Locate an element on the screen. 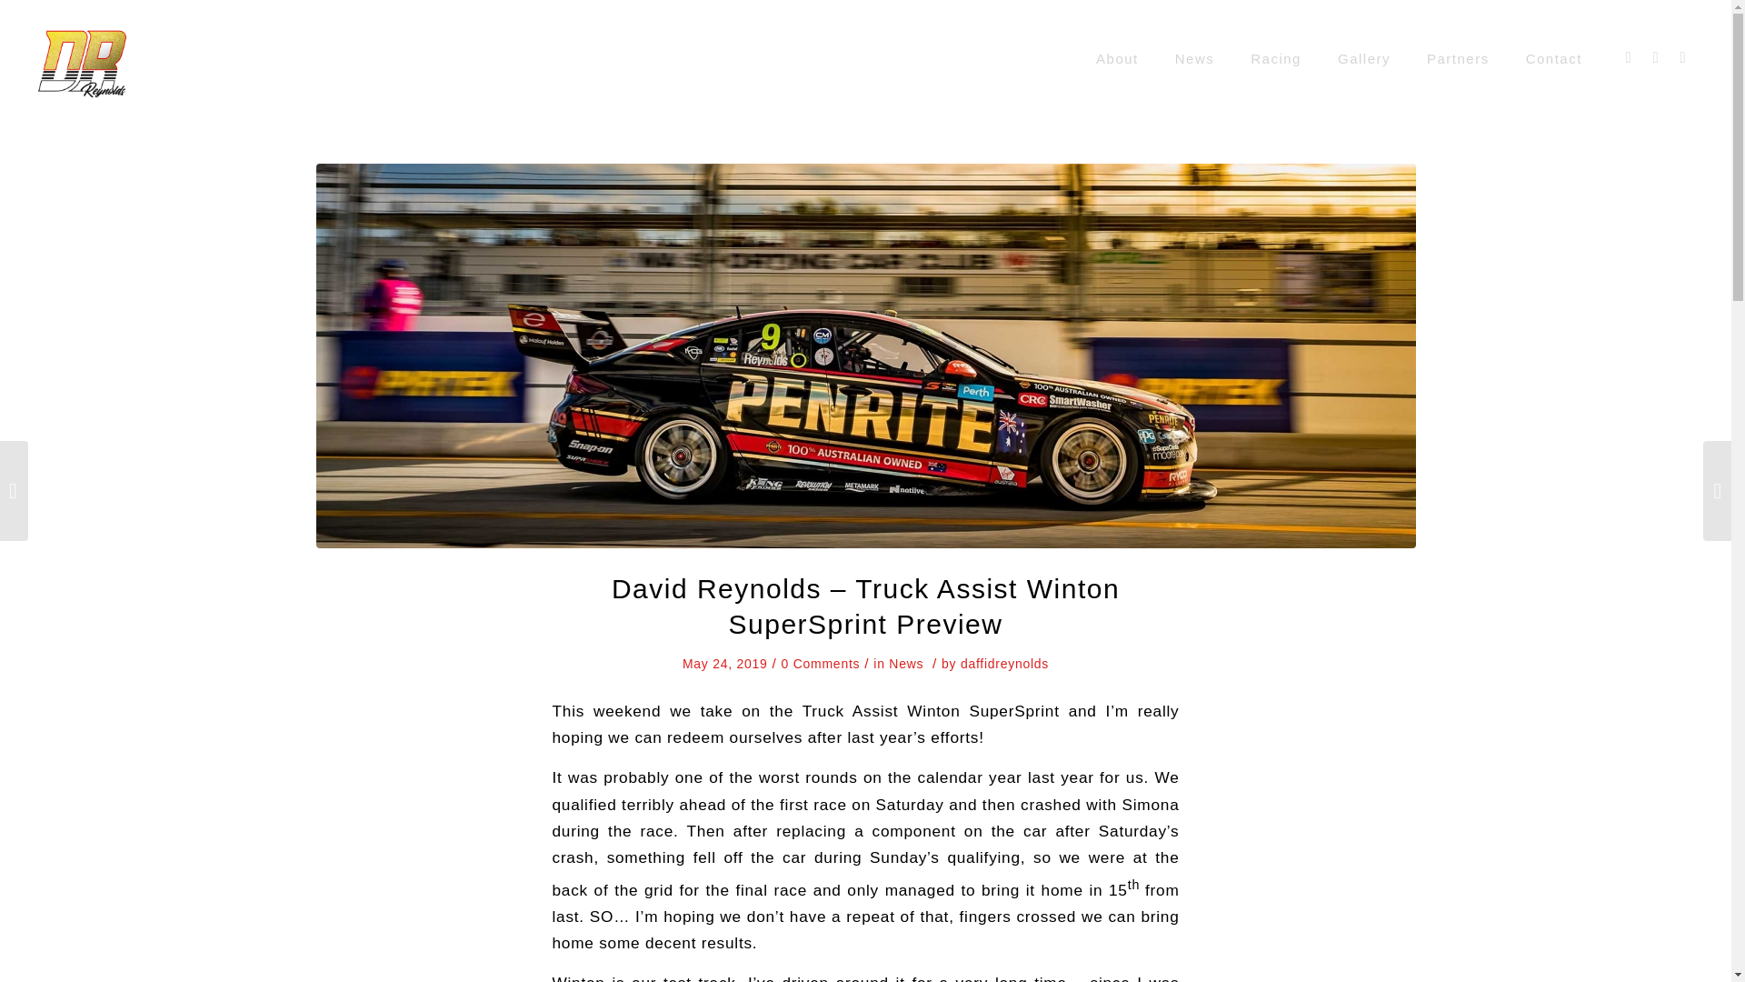 The image size is (1745, 982). Contact is located at coordinates (1553, 59).